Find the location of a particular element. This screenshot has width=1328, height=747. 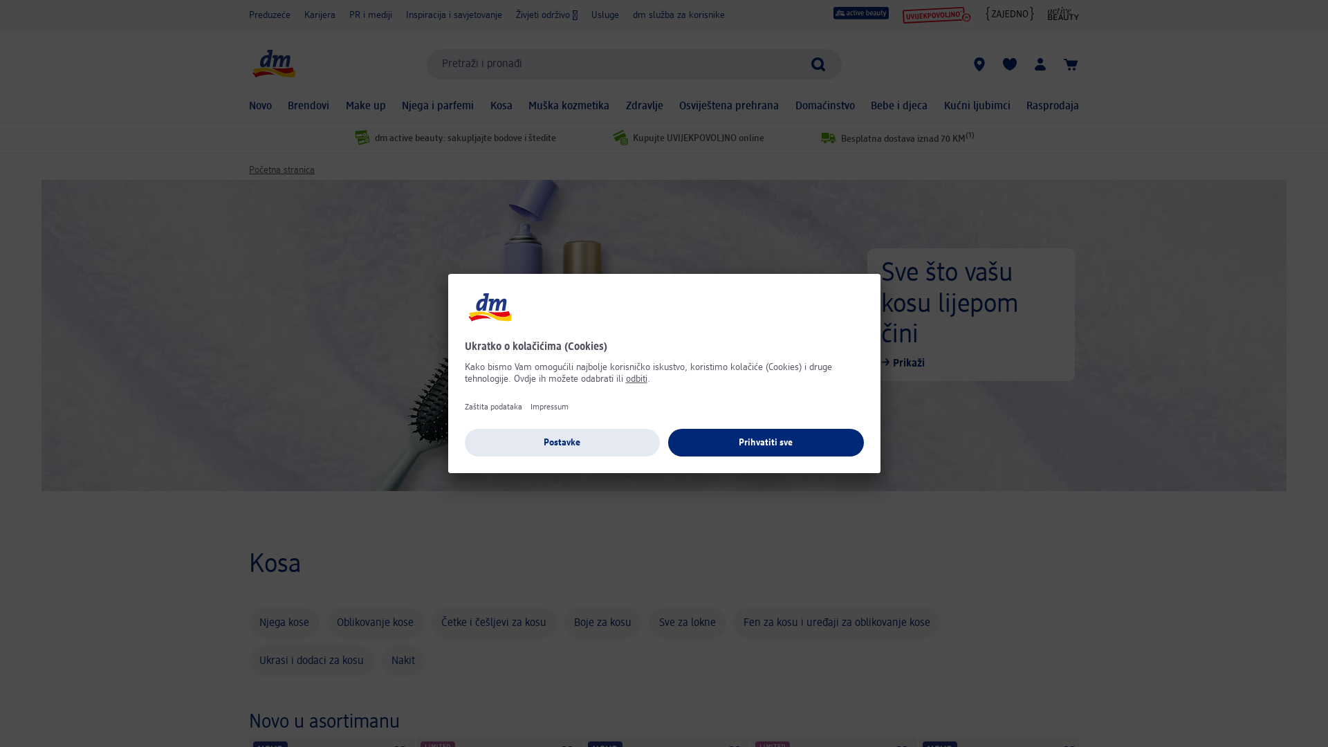

Karijera is located at coordinates (314, 15).